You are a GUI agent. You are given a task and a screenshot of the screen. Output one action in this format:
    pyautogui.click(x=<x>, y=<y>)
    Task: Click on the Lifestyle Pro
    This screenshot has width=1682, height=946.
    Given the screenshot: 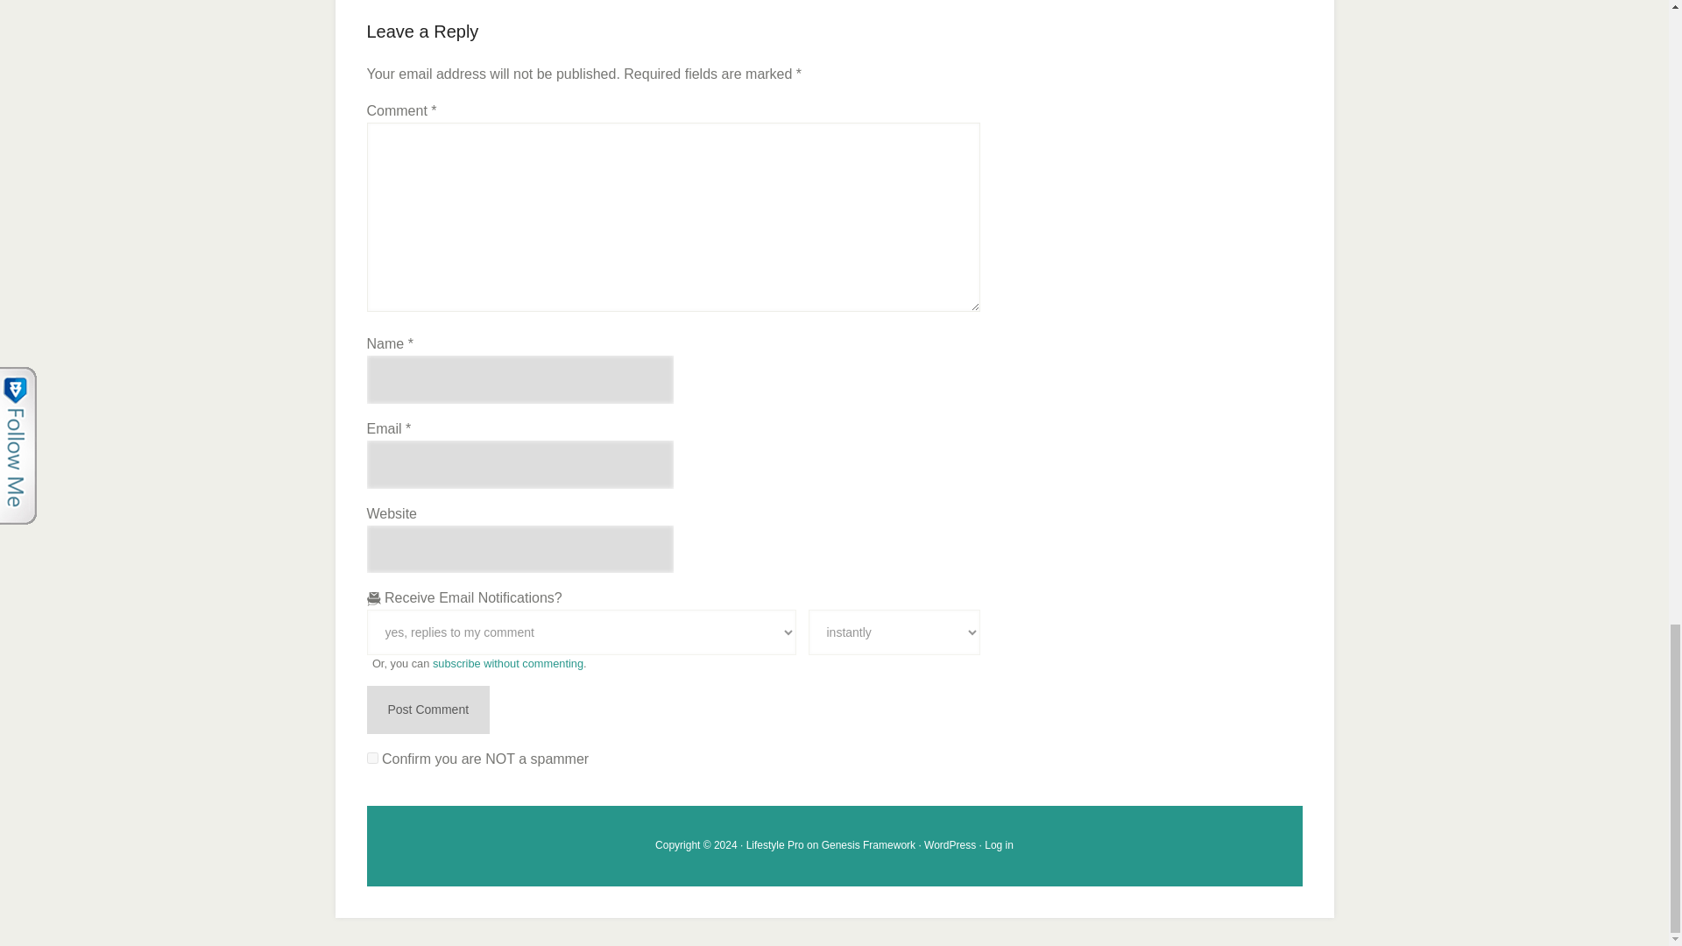 What is the action you would take?
    pyautogui.click(x=774, y=844)
    